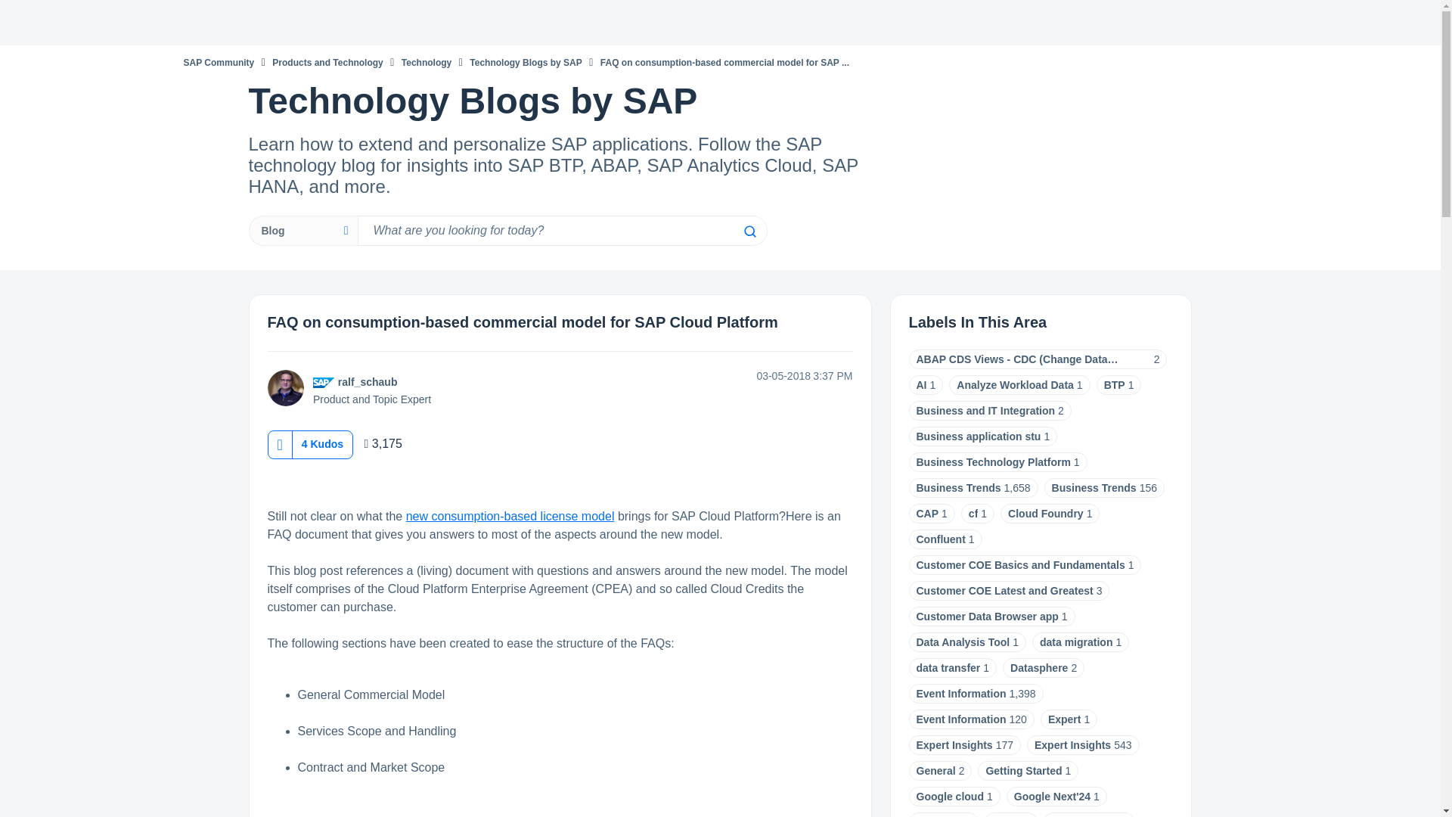 The width and height of the screenshot is (1452, 817). Describe the element at coordinates (525, 62) in the screenshot. I see `Technology Blogs by SAP` at that location.